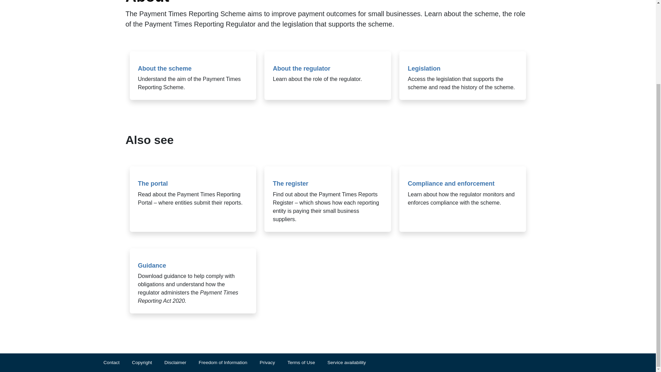 The image size is (661, 372). I want to click on Copyright, so click(148, 362).